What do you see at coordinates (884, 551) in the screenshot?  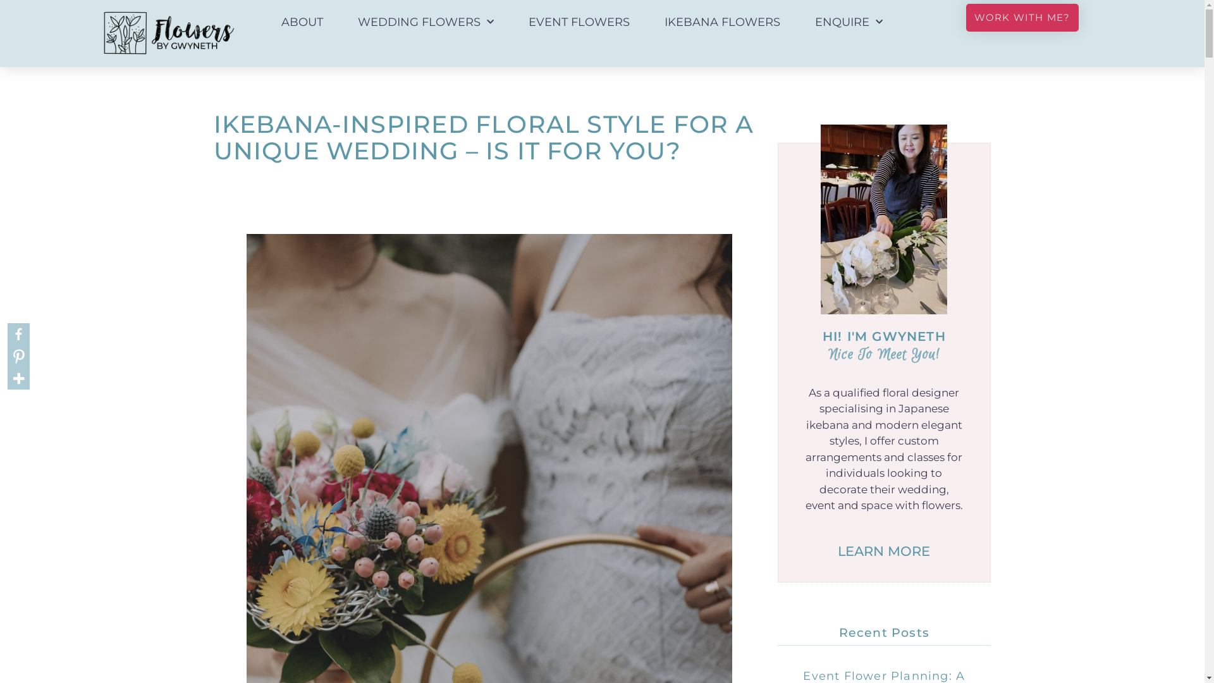 I see `LEARN MORE` at bounding box center [884, 551].